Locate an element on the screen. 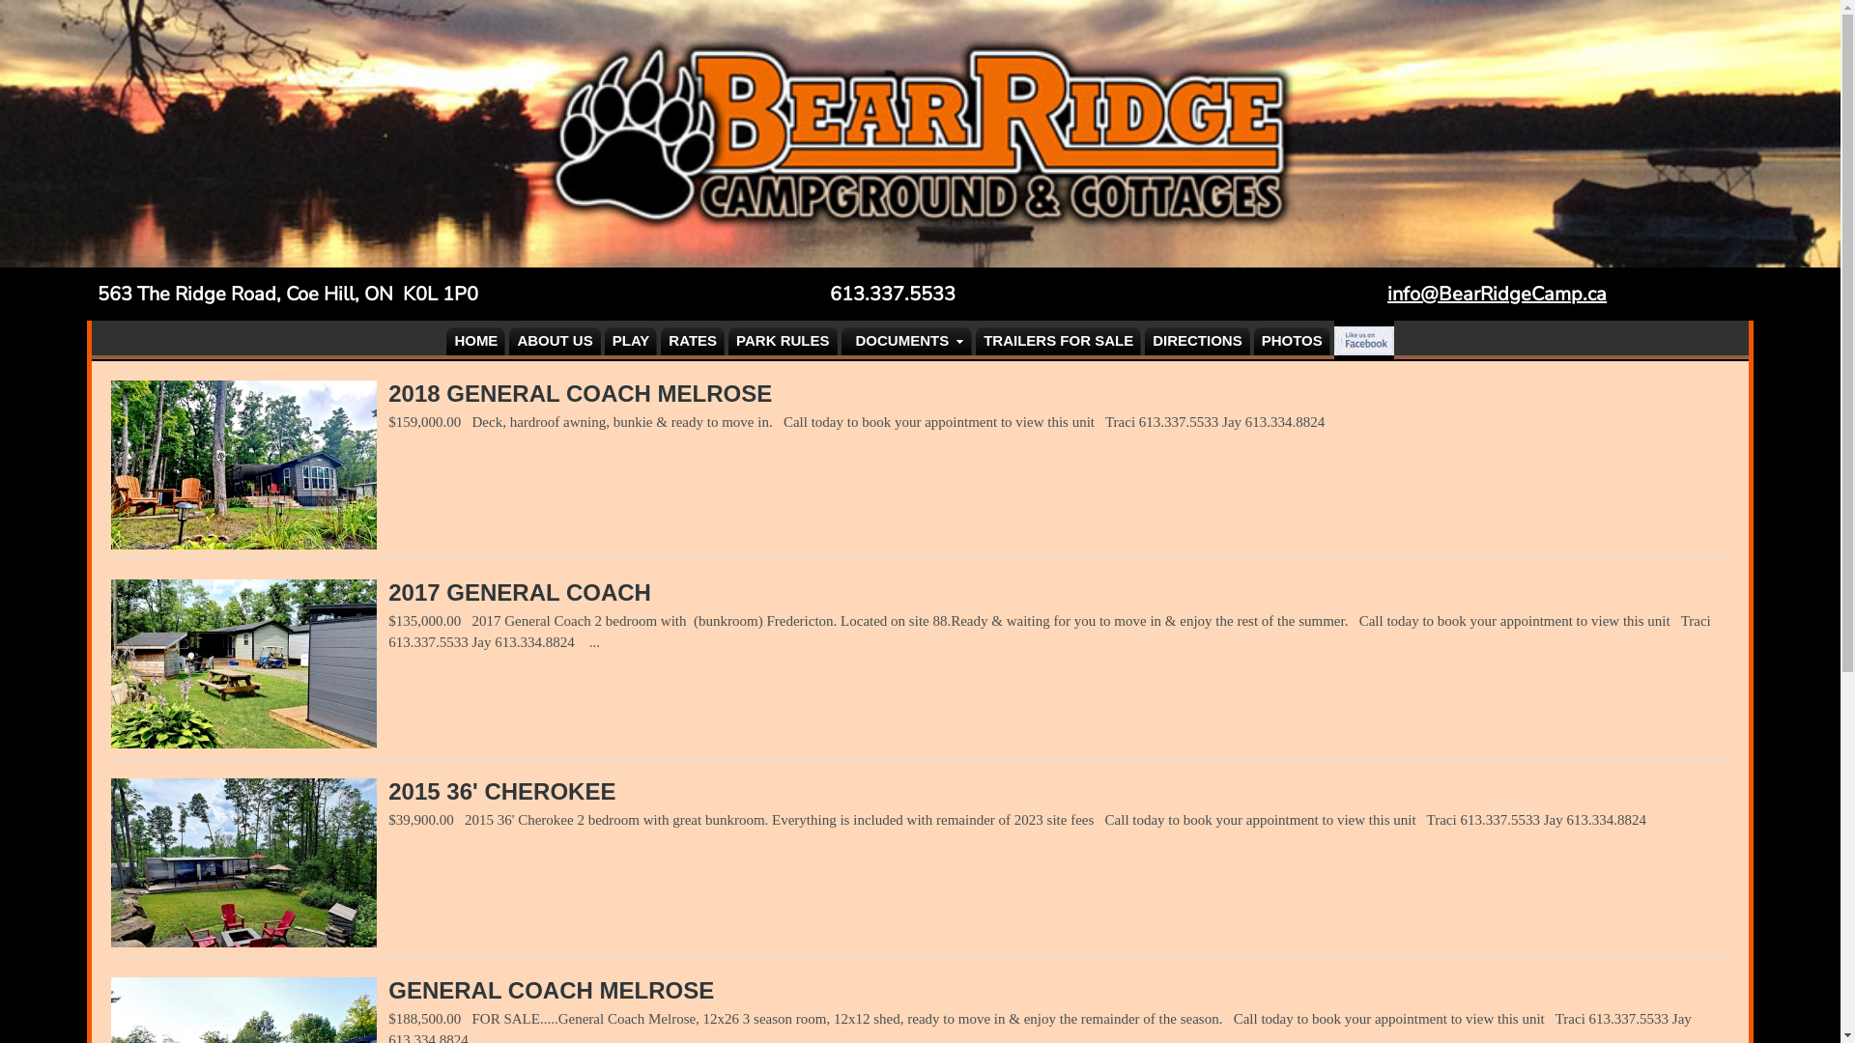  RATES is located at coordinates (693, 340).